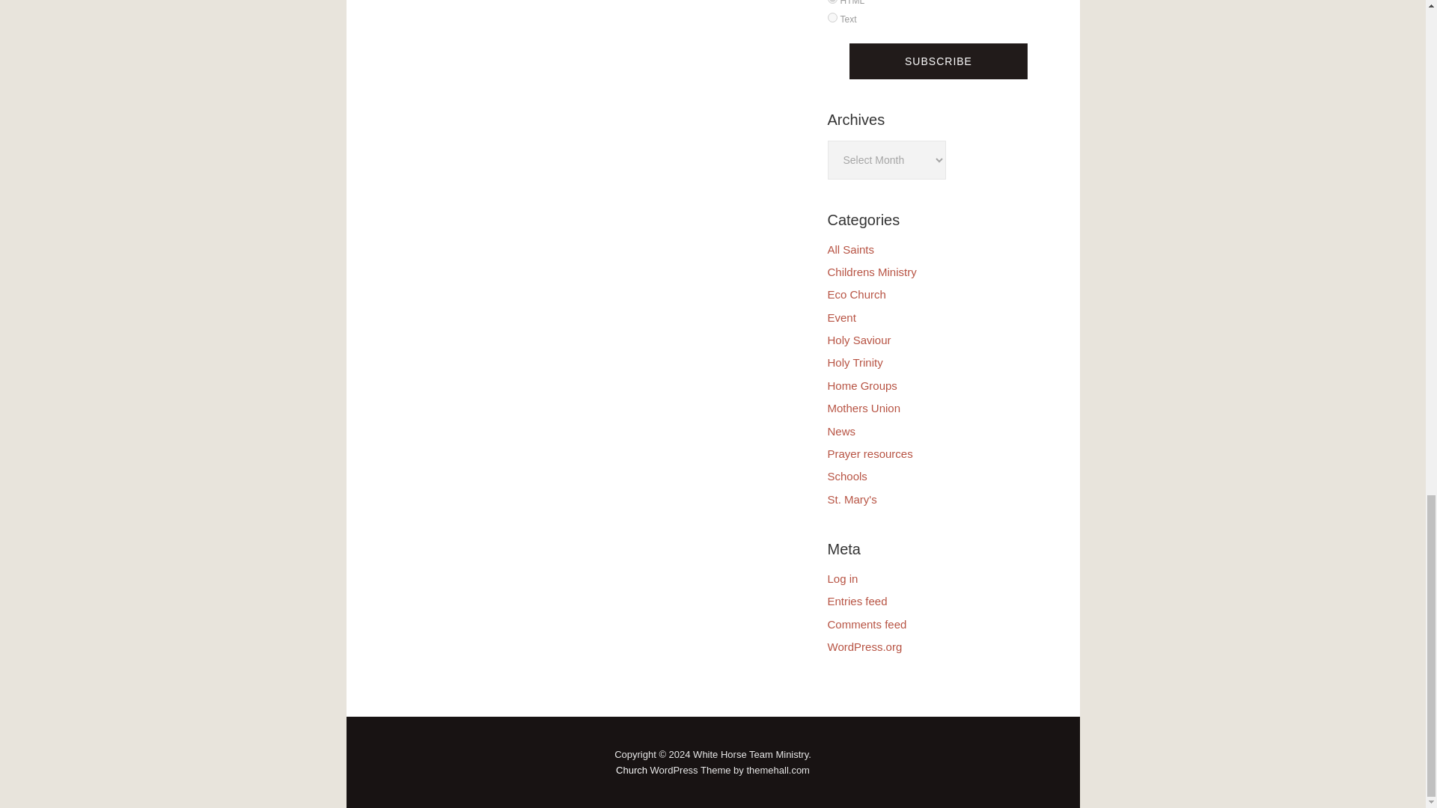 The height and width of the screenshot is (808, 1437). I want to click on text, so click(832, 18).